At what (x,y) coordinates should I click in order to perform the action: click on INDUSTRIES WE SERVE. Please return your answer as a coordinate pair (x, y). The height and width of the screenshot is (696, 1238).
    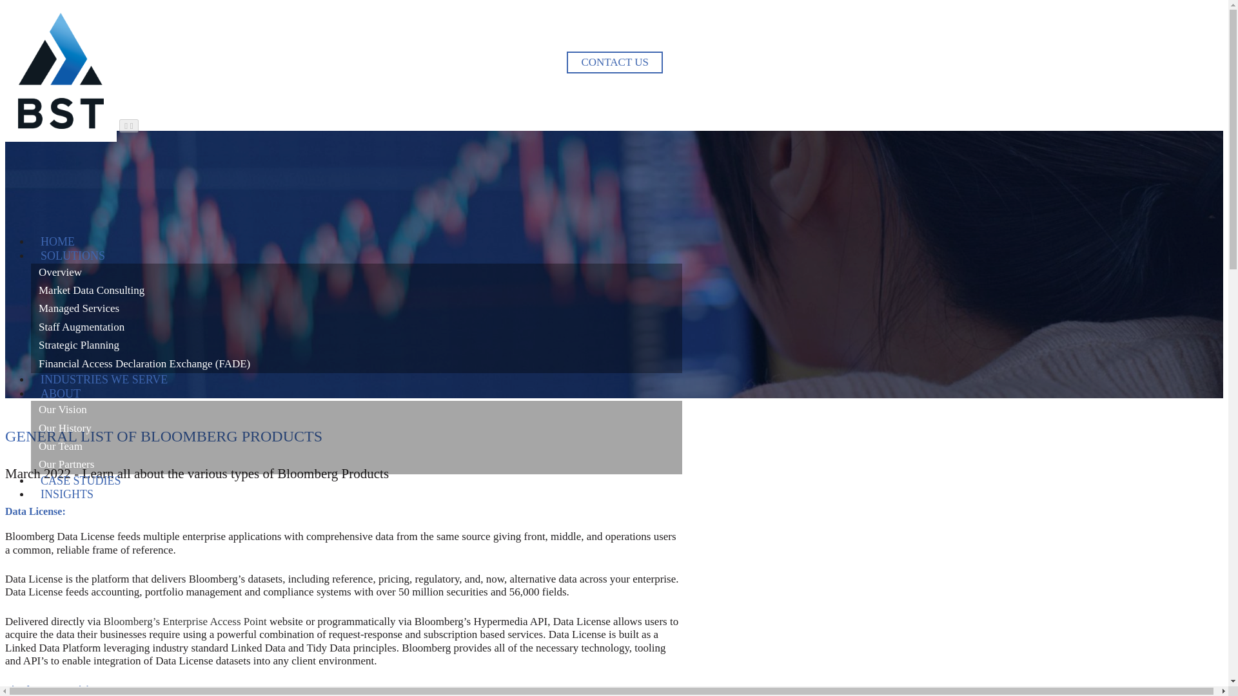
    Looking at the image, I should click on (104, 379).